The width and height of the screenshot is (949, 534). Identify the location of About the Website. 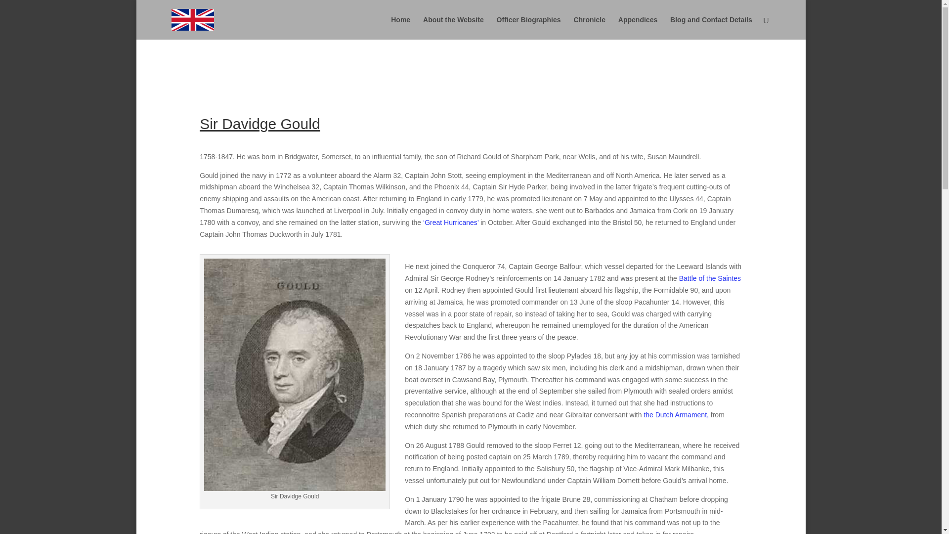
(454, 28).